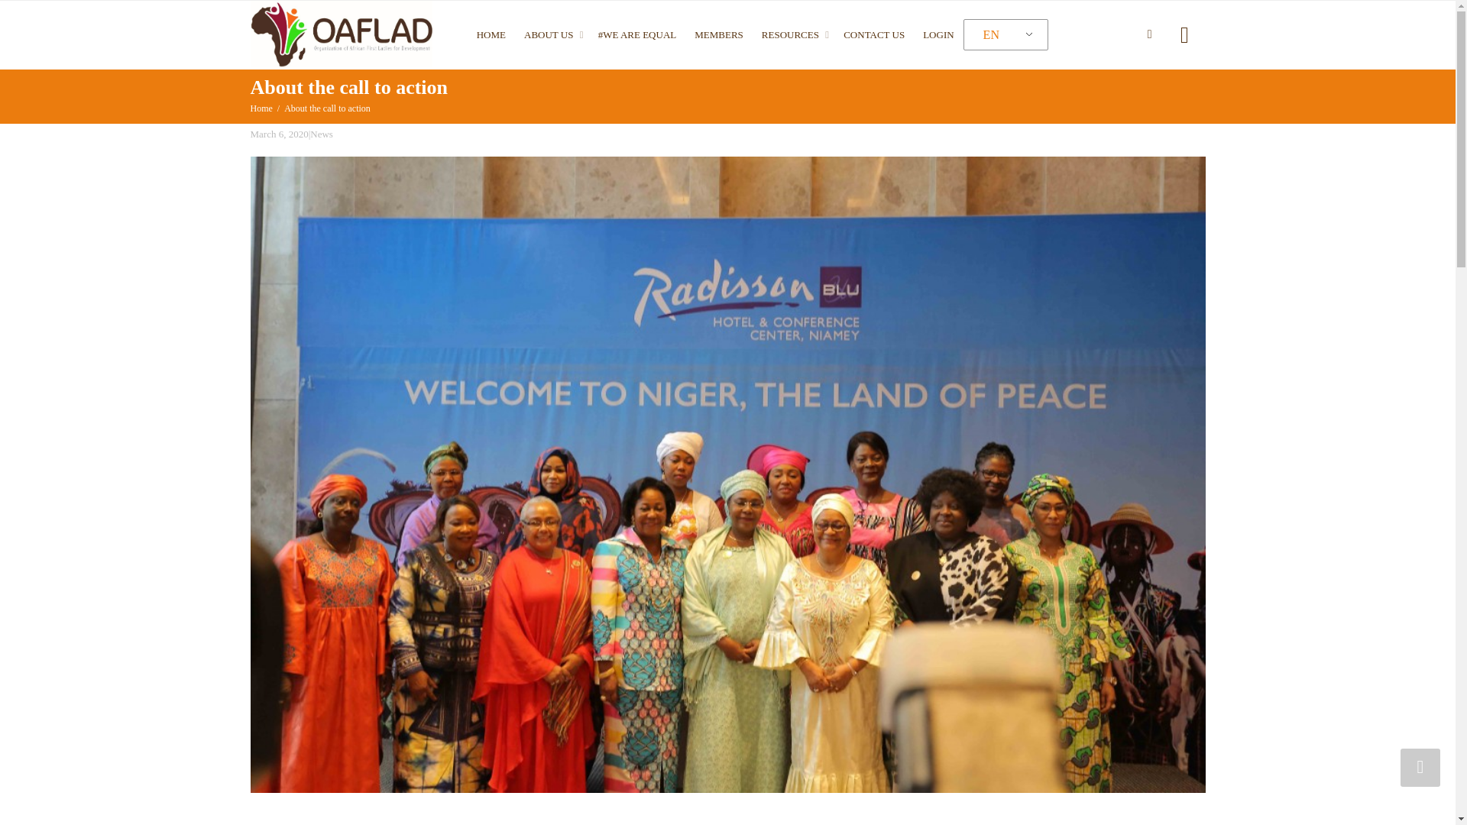 This screenshot has height=825, width=1467. What do you see at coordinates (1002, 35) in the screenshot?
I see `EN` at bounding box center [1002, 35].